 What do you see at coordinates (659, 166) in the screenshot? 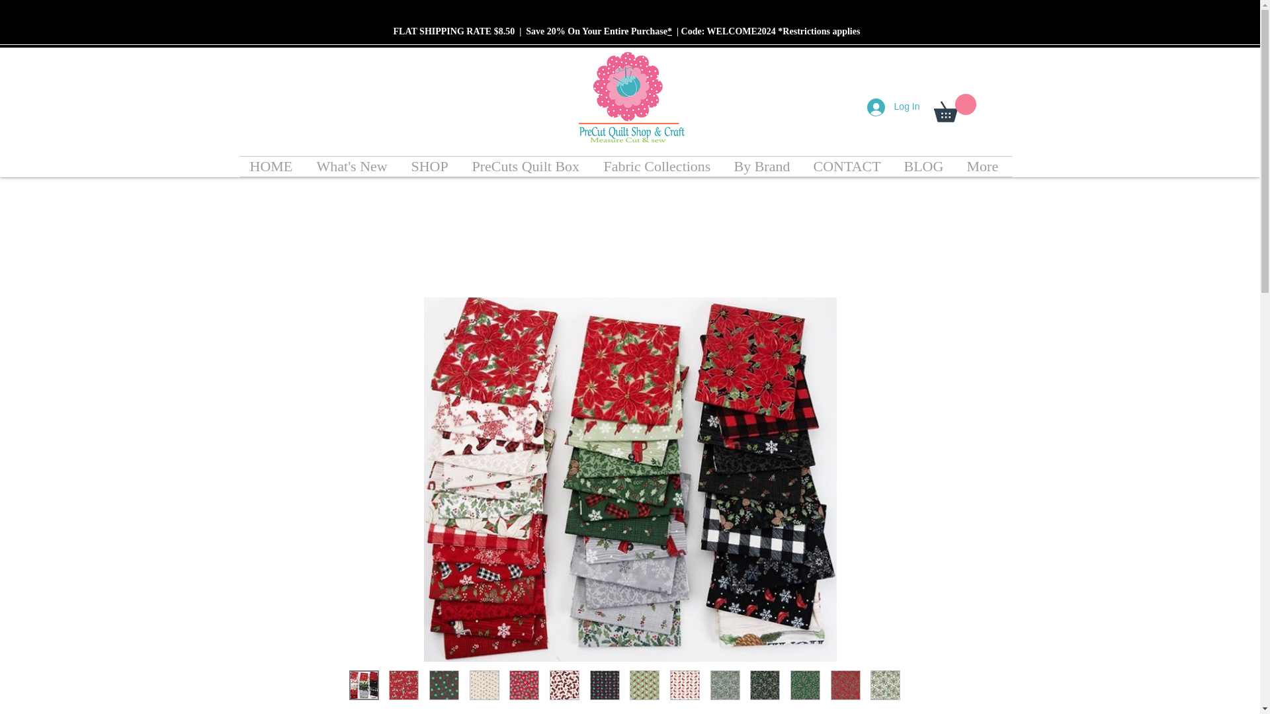
I see `Fabric Collections` at bounding box center [659, 166].